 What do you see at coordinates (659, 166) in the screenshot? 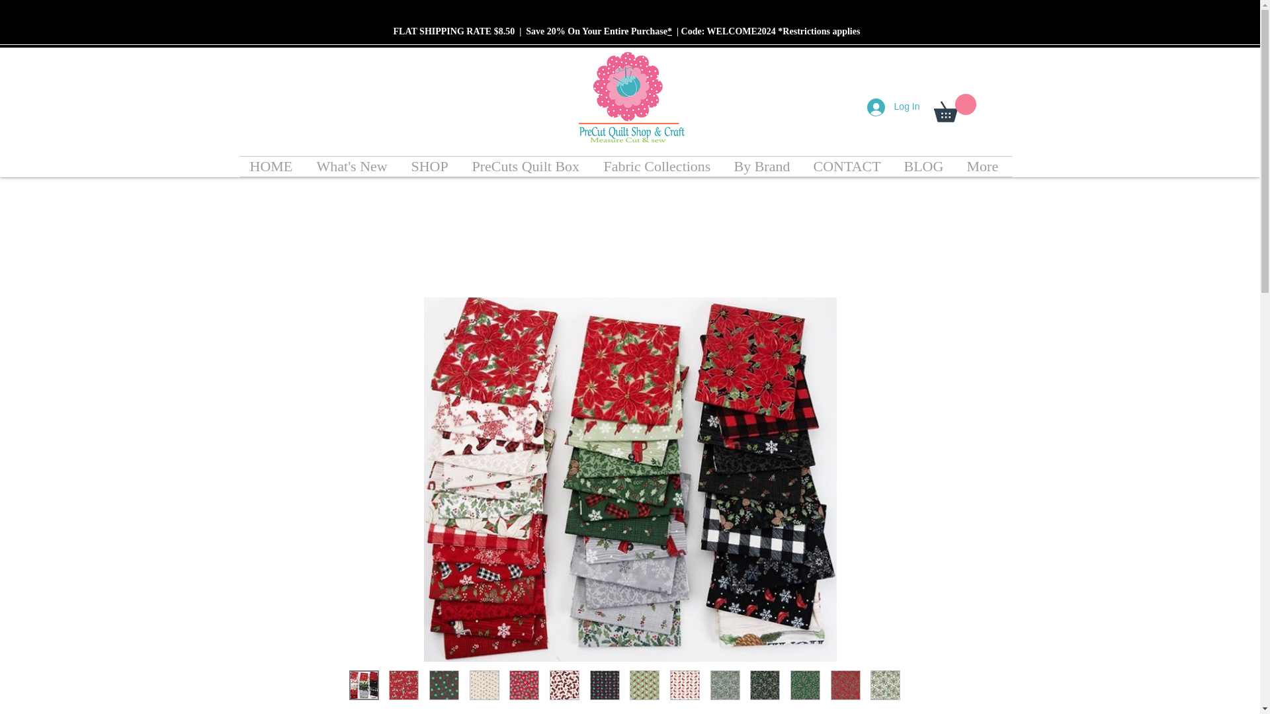
I see `Fabric Collections` at bounding box center [659, 166].